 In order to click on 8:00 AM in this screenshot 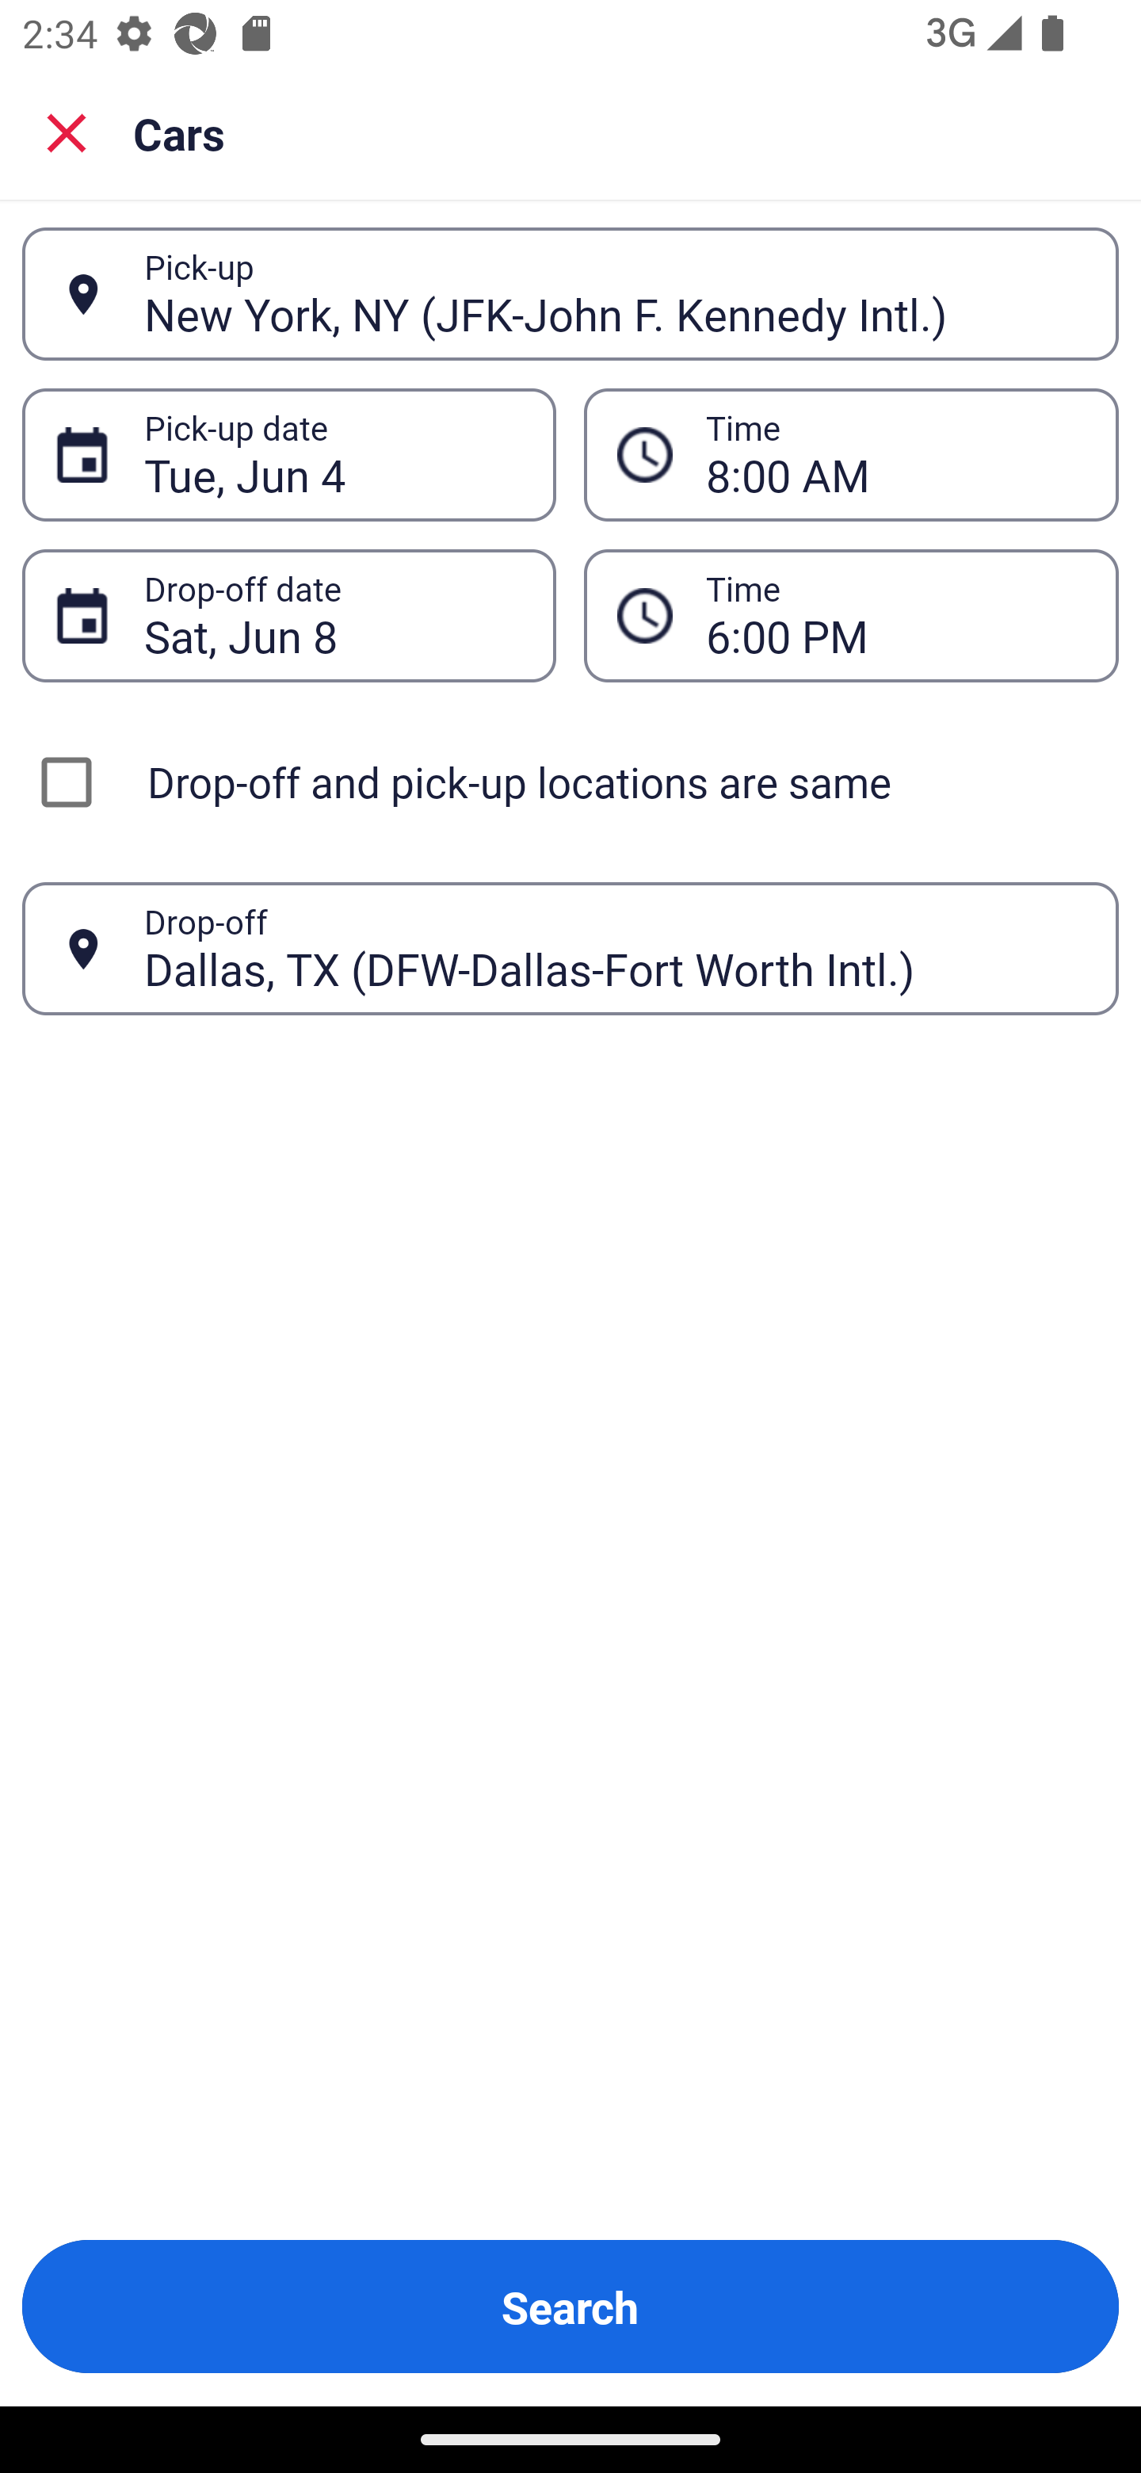, I will do `click(851, 455)`.